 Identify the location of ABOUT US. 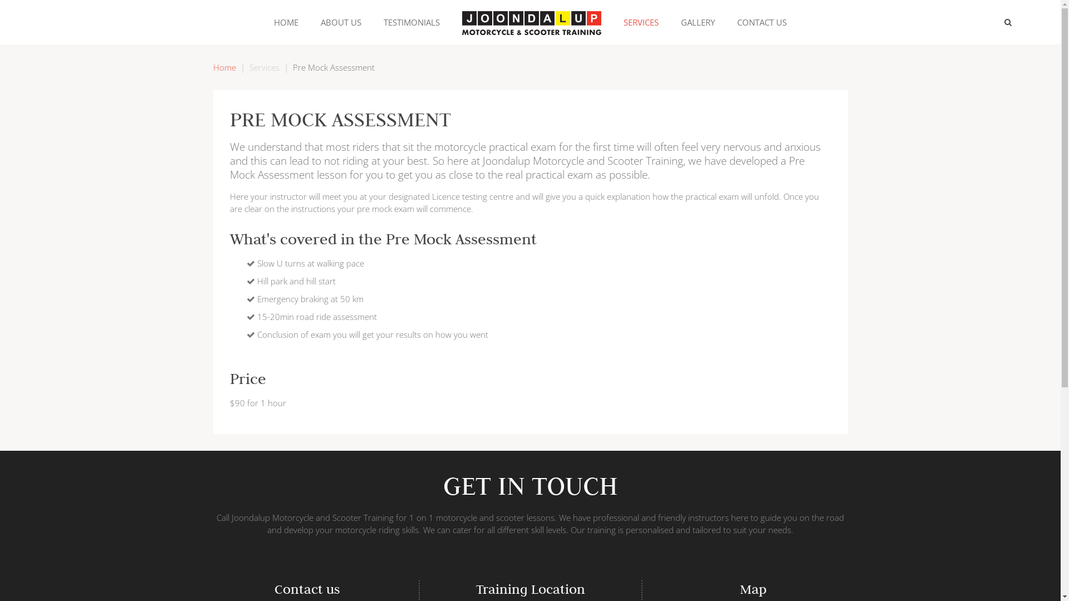
(341, 22).